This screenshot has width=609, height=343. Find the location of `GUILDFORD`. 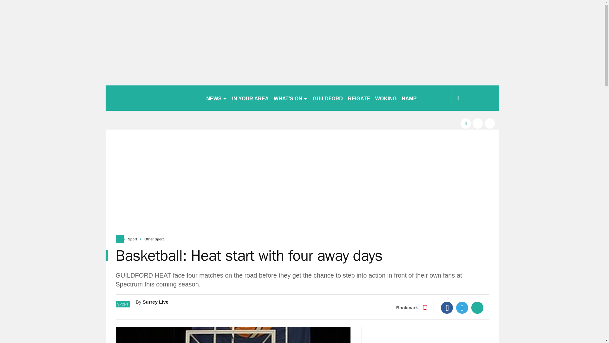

GUILDFORD is located at coordinates (327, 98).